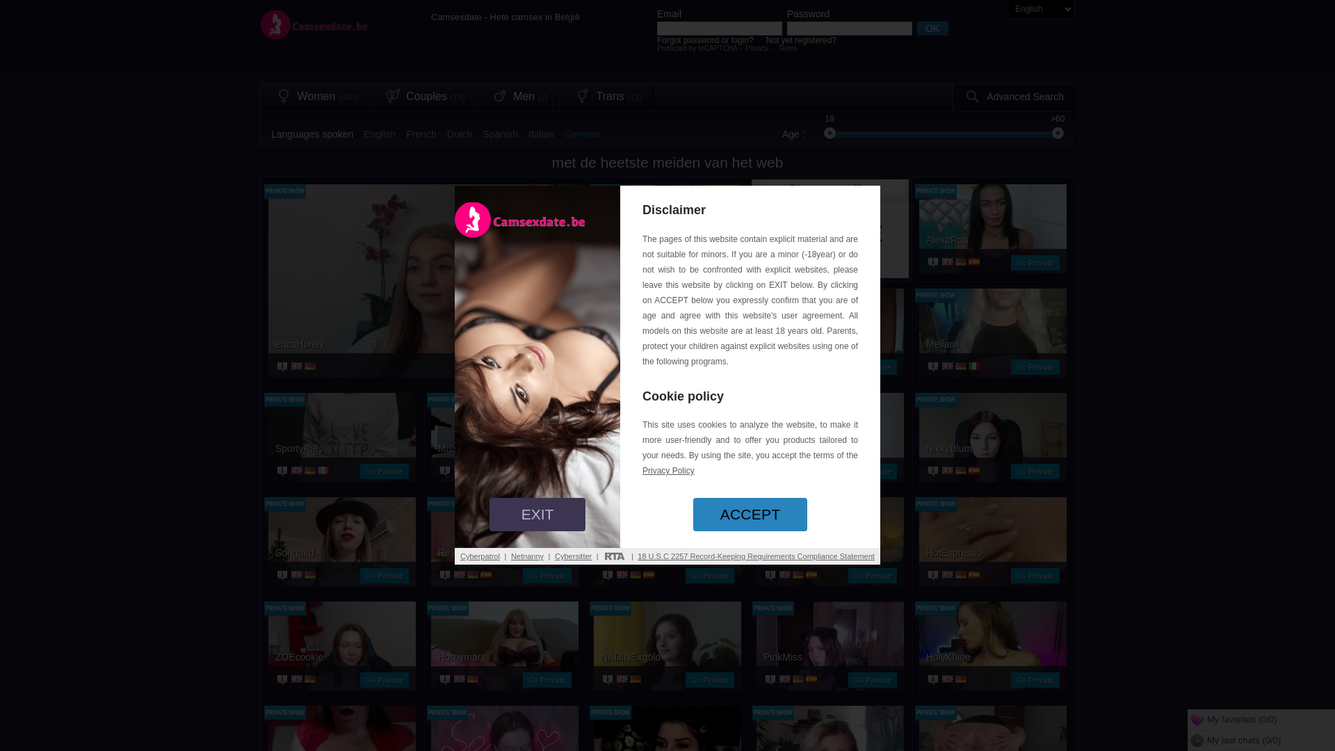 This screenshot has height=751, width=1335. I want to click on Go Private, so click(385, 680).